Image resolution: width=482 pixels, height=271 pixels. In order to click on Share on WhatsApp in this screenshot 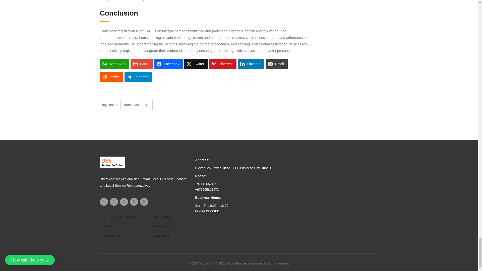, I will do `click(114, 64)`.